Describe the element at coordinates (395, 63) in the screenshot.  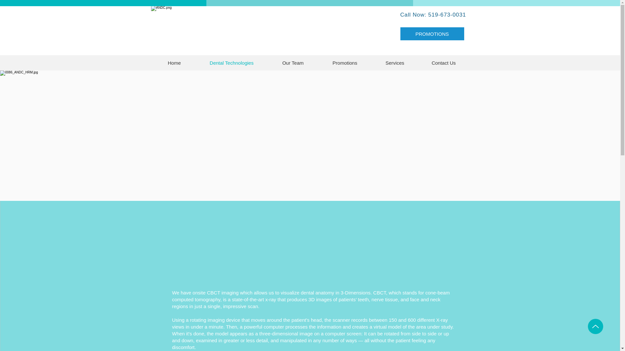
I see `Services` at that location.